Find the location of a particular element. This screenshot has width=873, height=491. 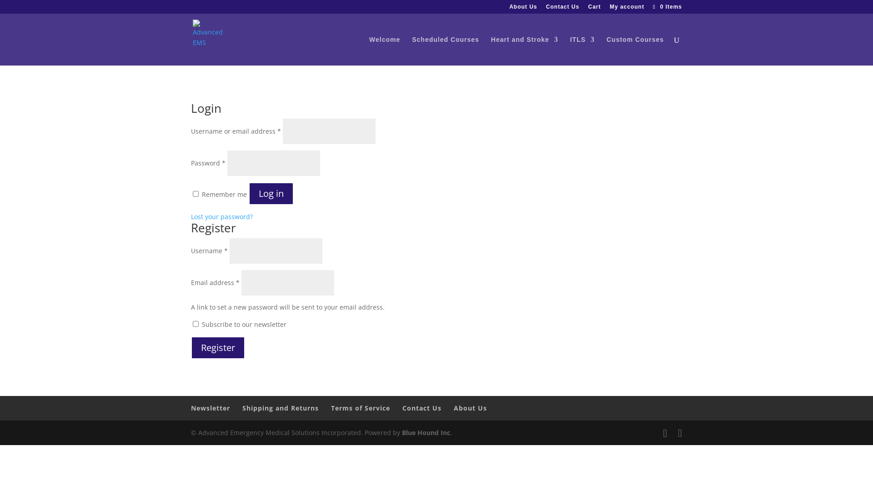

Newsletter is located at coordinates (211, 408).